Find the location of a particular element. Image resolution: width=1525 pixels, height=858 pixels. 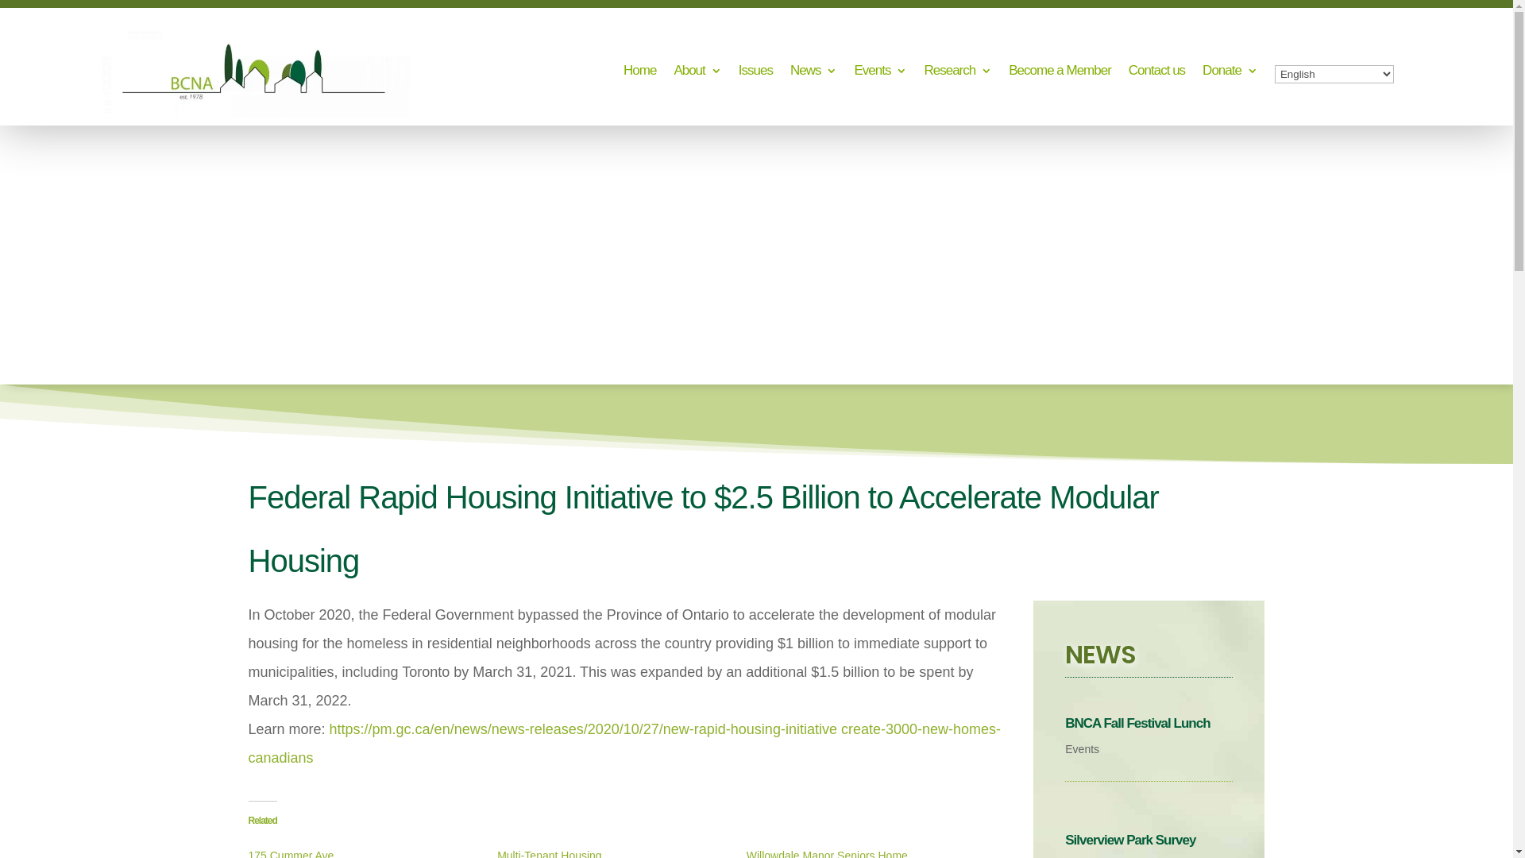

Silverview Park Survey is located at coordinates (1130, 841).